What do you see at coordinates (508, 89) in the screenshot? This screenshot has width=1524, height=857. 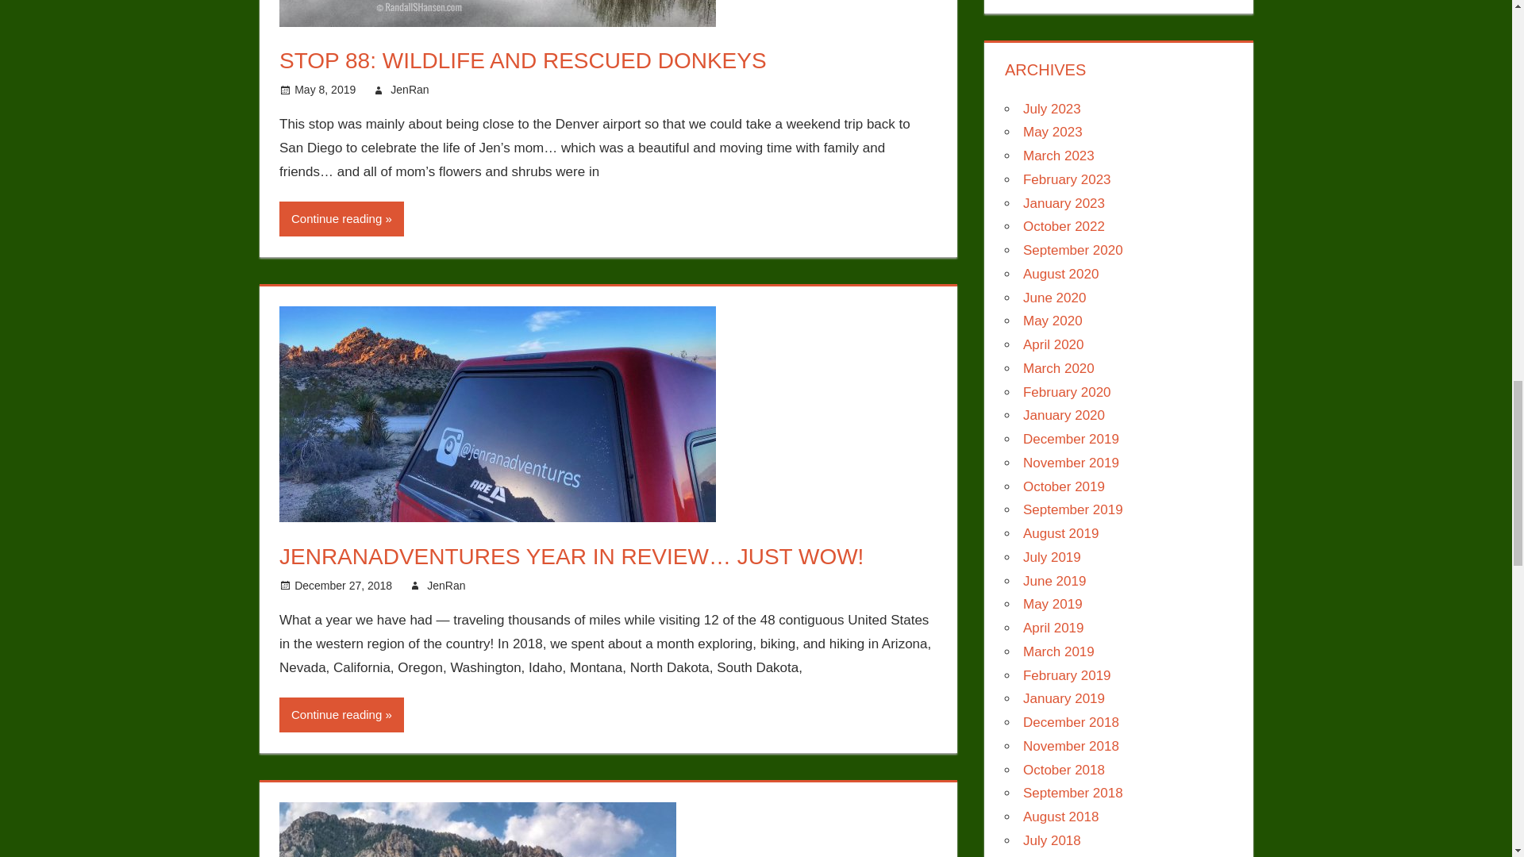 I see `Leave a comment` at bounding box center [508, 89].